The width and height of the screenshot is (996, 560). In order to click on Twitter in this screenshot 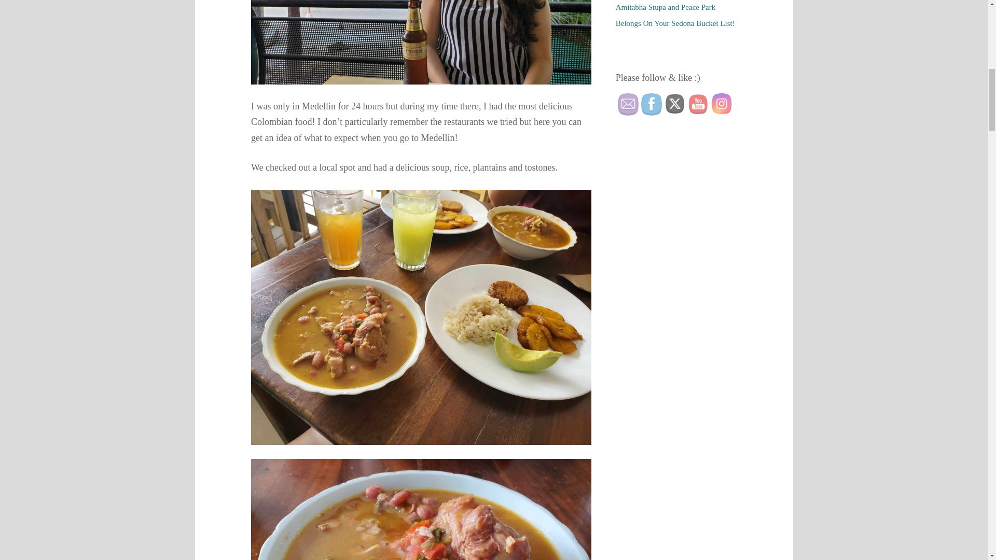, I will do `click(674, 104)`.